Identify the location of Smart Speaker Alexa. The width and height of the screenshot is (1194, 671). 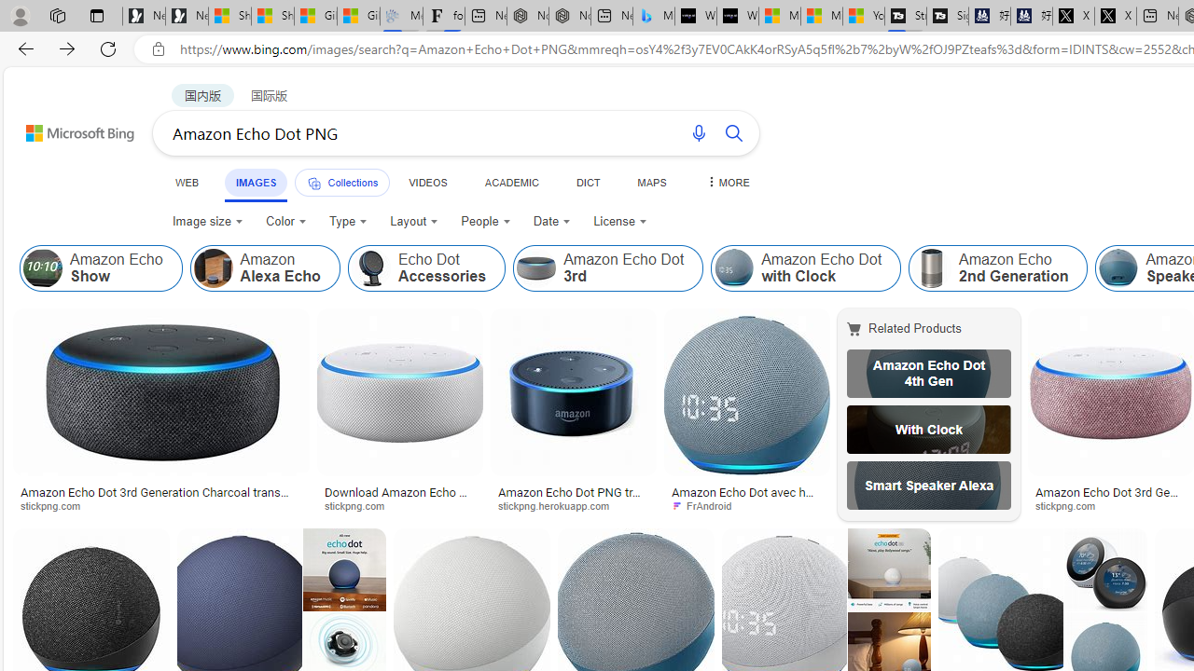
(929, 486).